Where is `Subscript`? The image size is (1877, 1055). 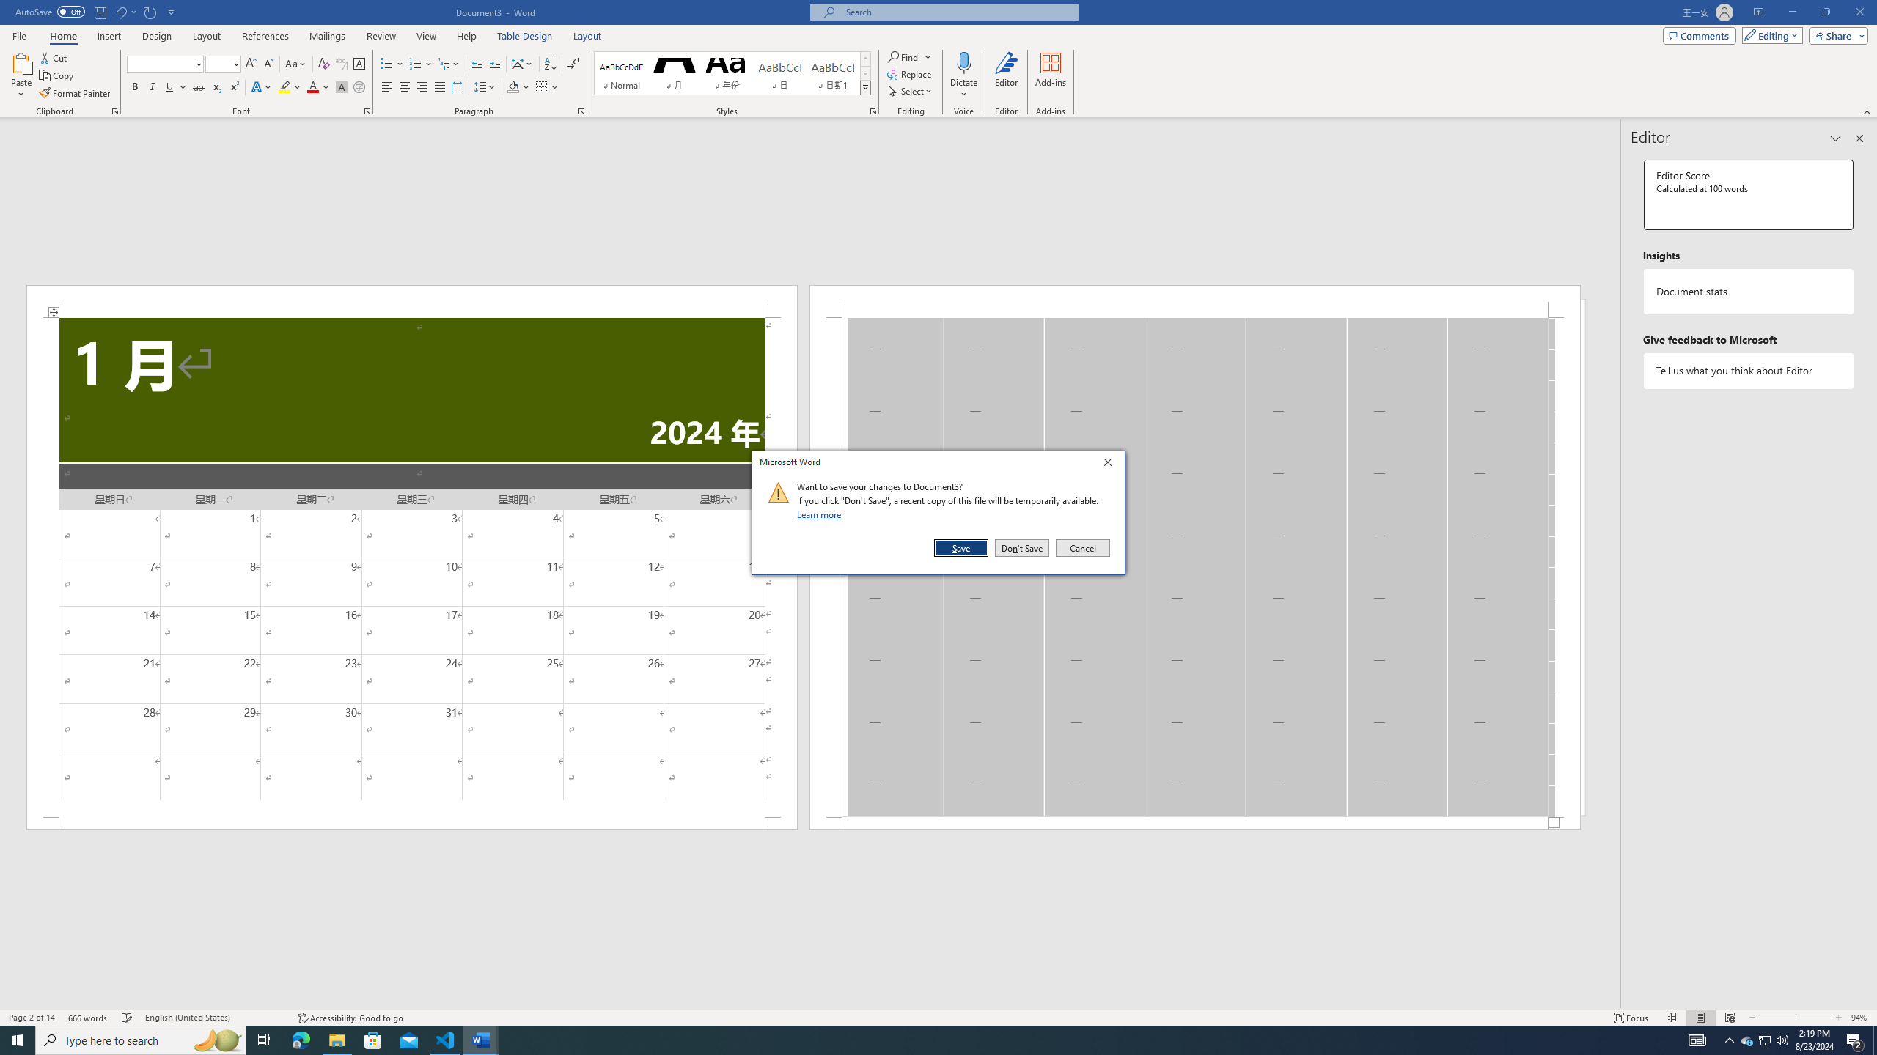 Subscript is located at coordinates (217, 88).